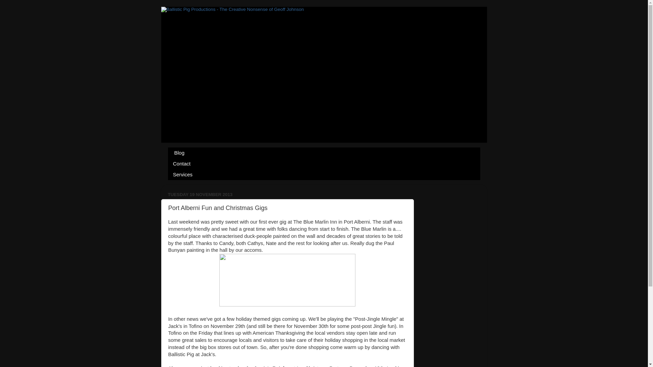 Image resolution: width=653 pixels, height=367 pixels. What do you see at coordinates (183, 175) in the screenshot?
I see `Services` at bounding box center [183, 175].